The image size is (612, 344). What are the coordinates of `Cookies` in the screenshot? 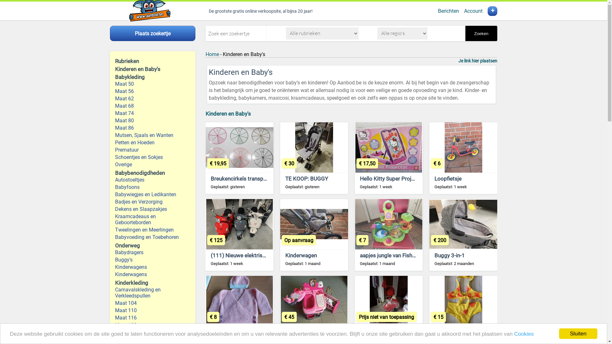 It's located at (524, 334).